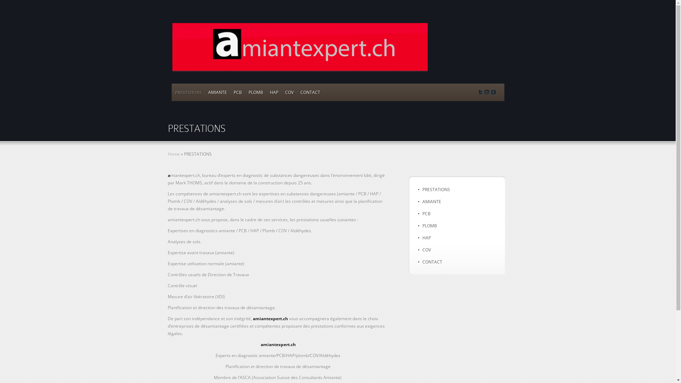 The width and height of the screenshot is (681, 383). Describe the element at coordinates (426, 250) in the screenshot. I see `COV` at that location.